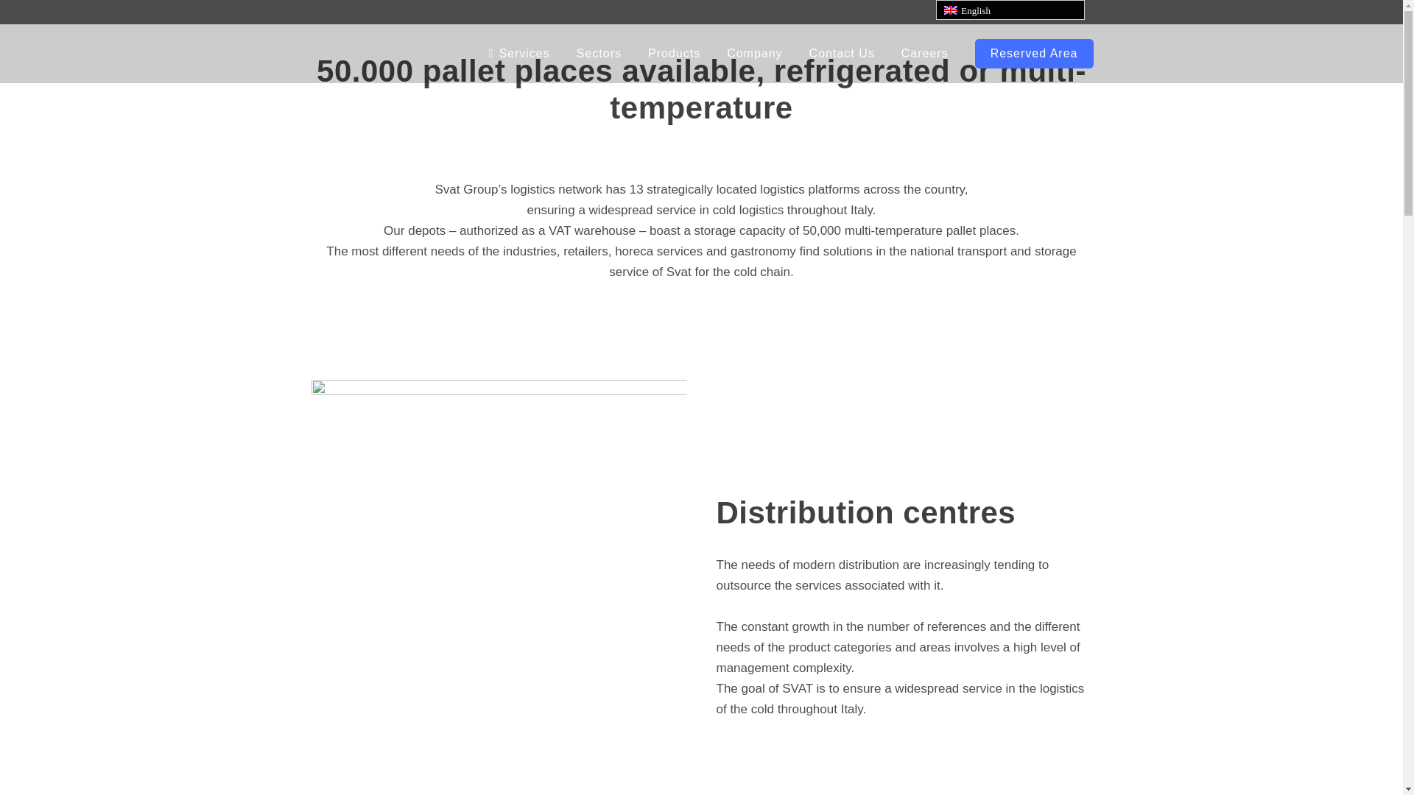 The width and height of the screenshot is (1414, 795). Describe the element at coordinates (924, 54) in the screenshot. I see `Careers` at that location.